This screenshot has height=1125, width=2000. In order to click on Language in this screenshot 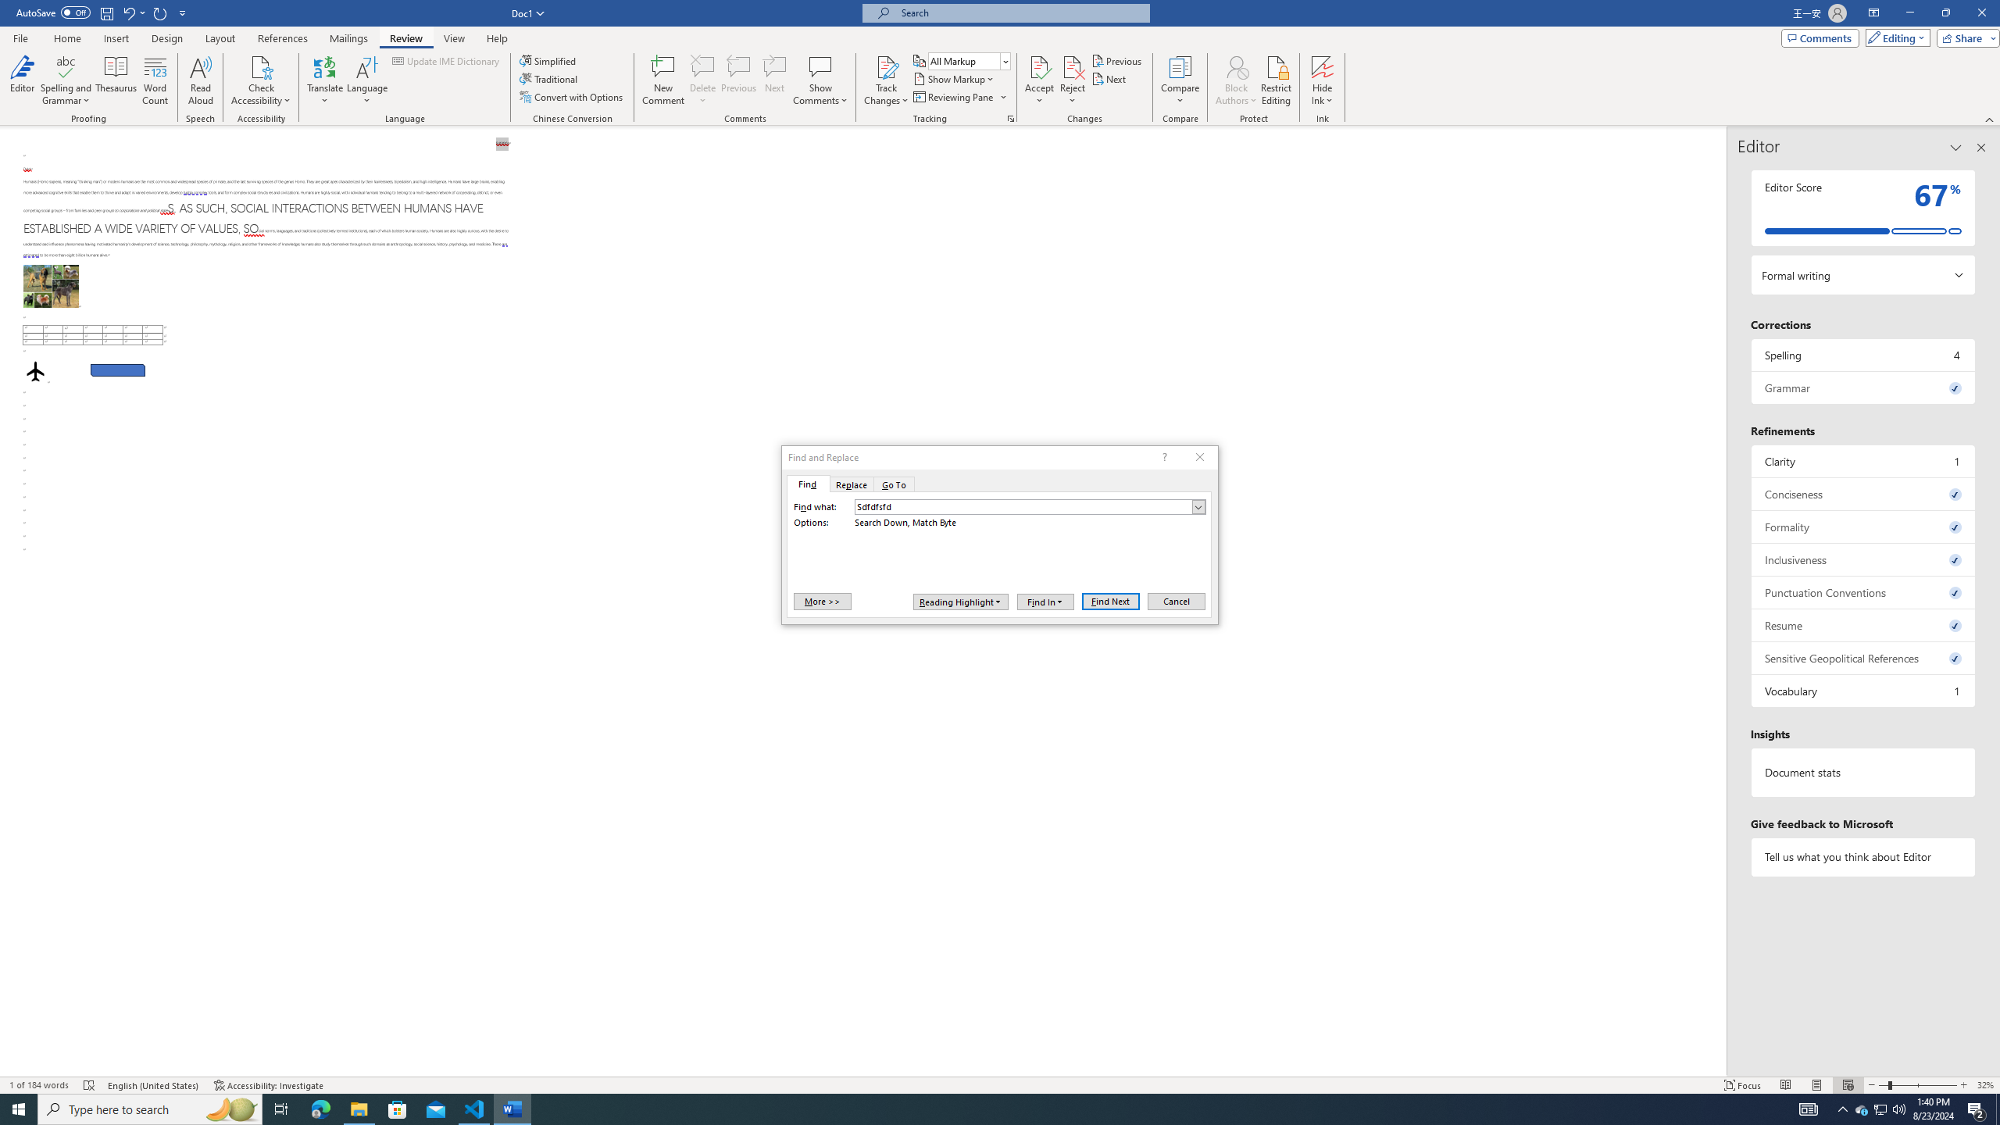, I will do `click(367, 80)`.